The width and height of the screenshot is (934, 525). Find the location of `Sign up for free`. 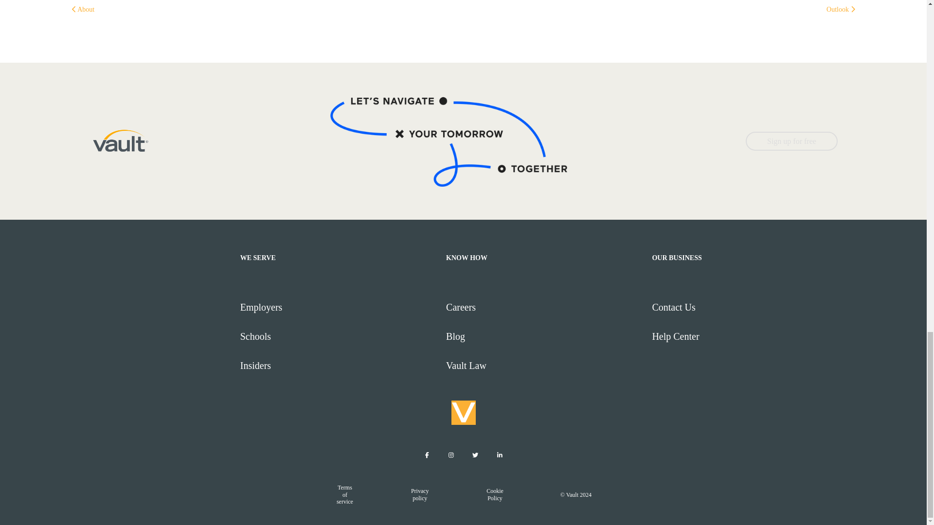

Sign up for free is located at coordinates (791, 141).